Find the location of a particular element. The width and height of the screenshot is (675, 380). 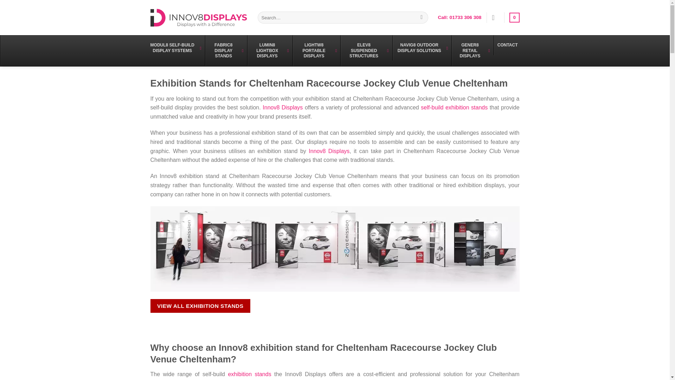

LUMIN8 LIGHTBOX DISPLAYS is located at coordinates (269, 51).